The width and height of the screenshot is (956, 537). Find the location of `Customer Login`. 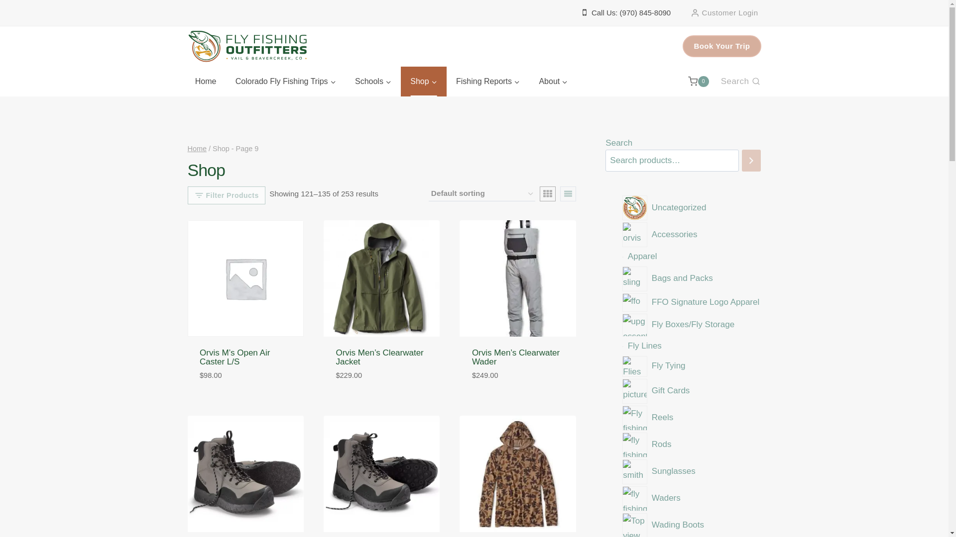

Customer Login is located at coordinates (724, 13).